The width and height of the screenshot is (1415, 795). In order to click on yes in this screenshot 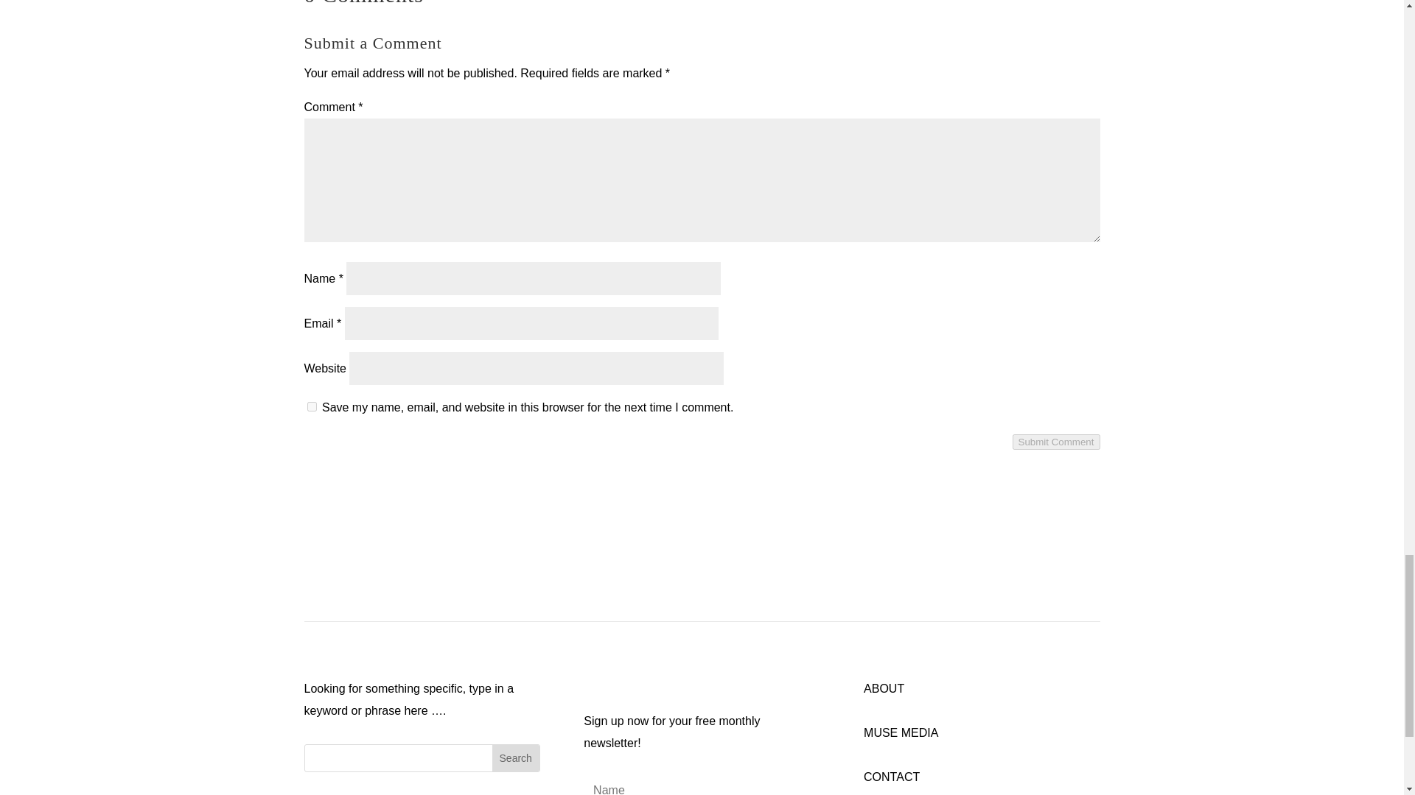, I will do `click(311, 406)`.